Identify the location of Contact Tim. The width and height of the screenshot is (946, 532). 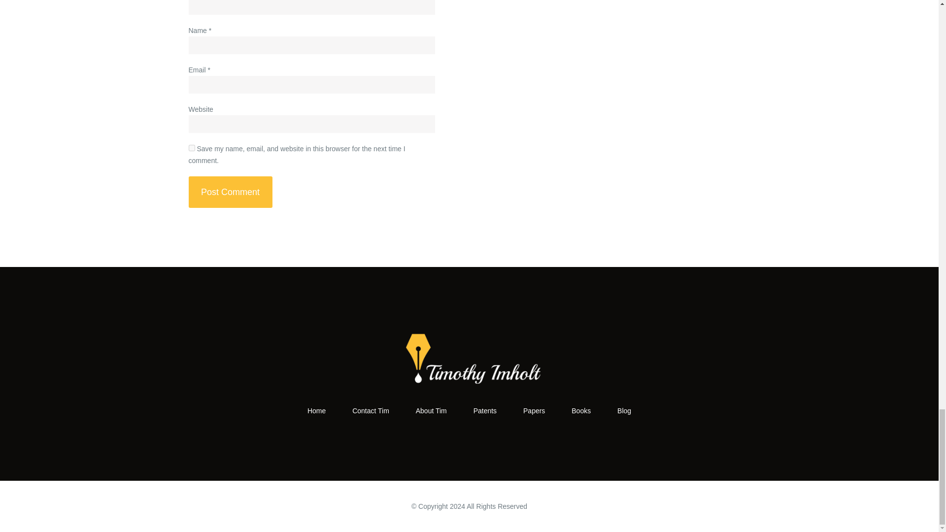
(371, 411).